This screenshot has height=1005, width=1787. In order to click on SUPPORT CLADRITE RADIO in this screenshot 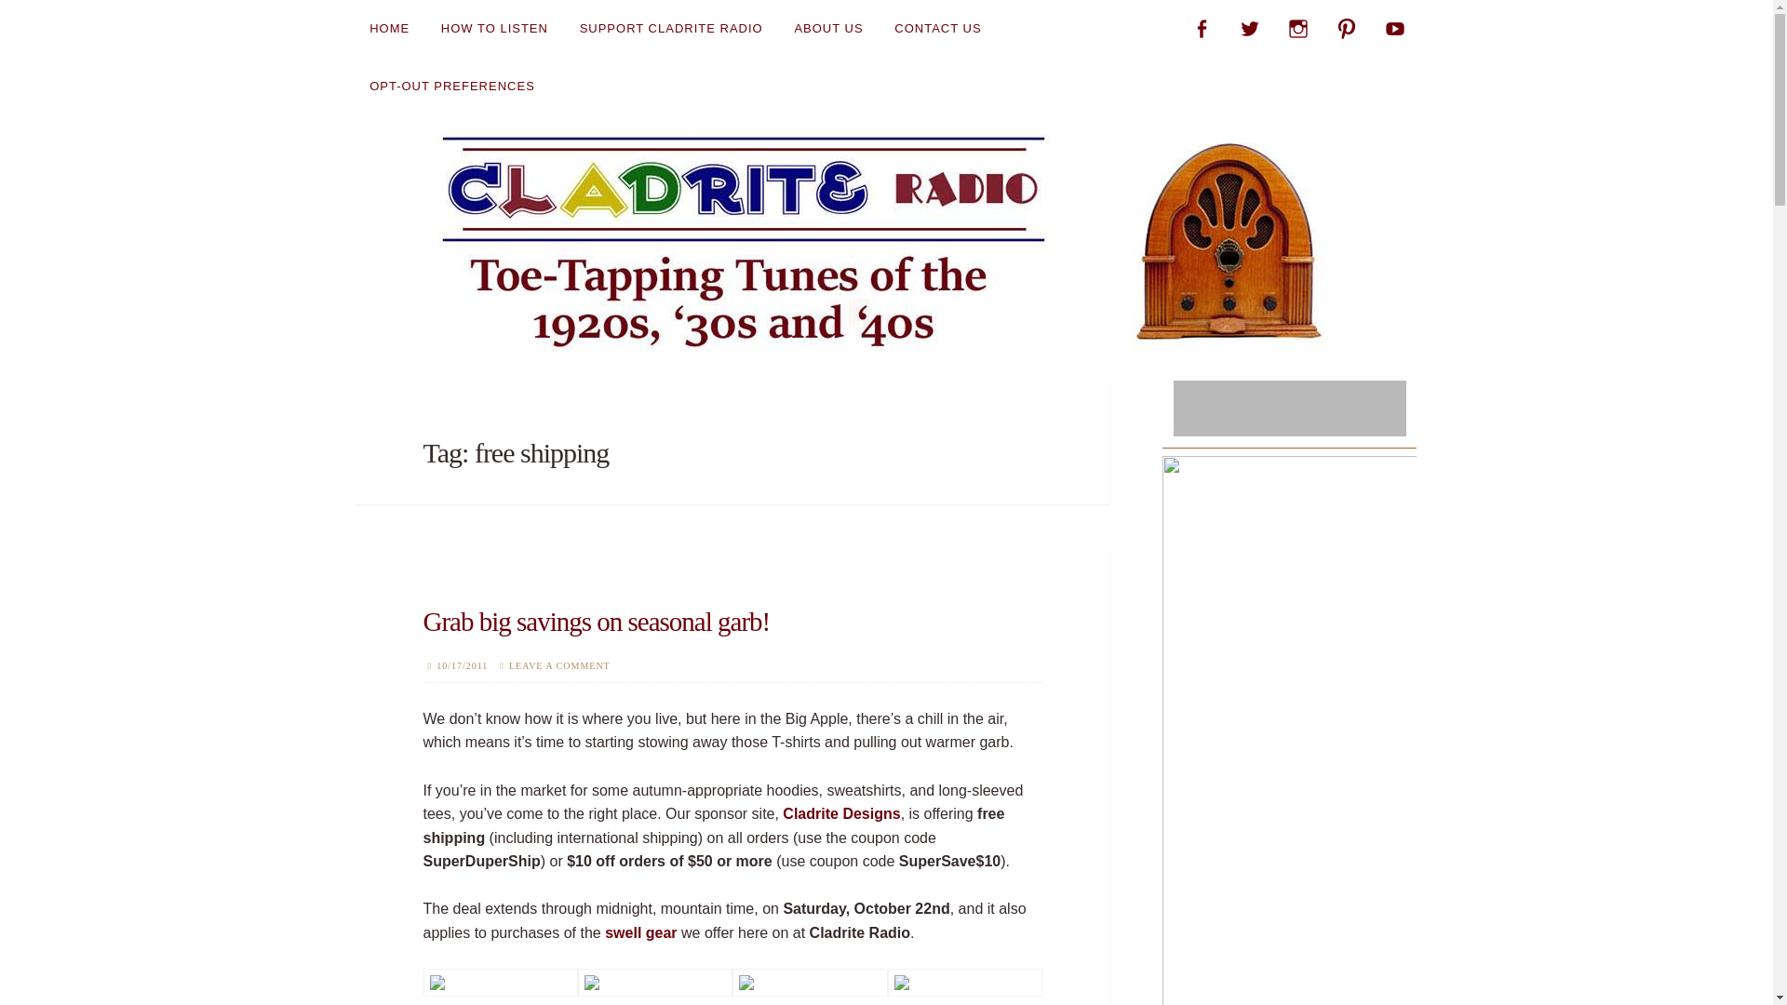, I will do `click(670, 28)`.